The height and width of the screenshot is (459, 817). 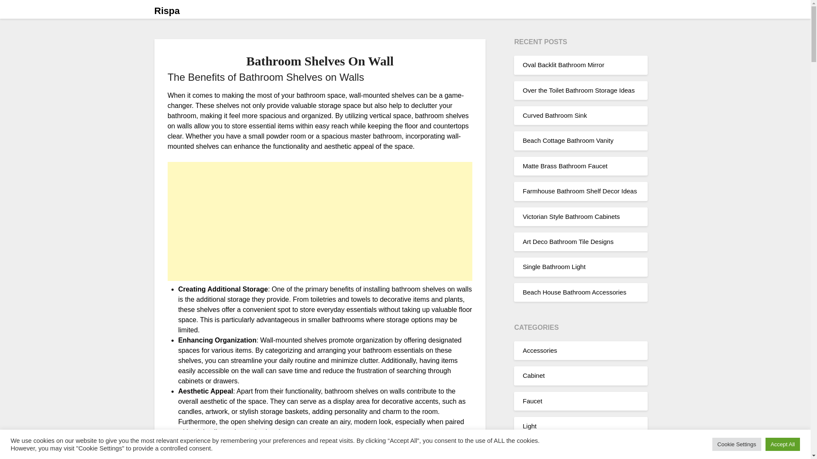 What do you see at coordinates (534, 375) in the screenshot?
I see `Cabinet` at bounding box center [534, 375].